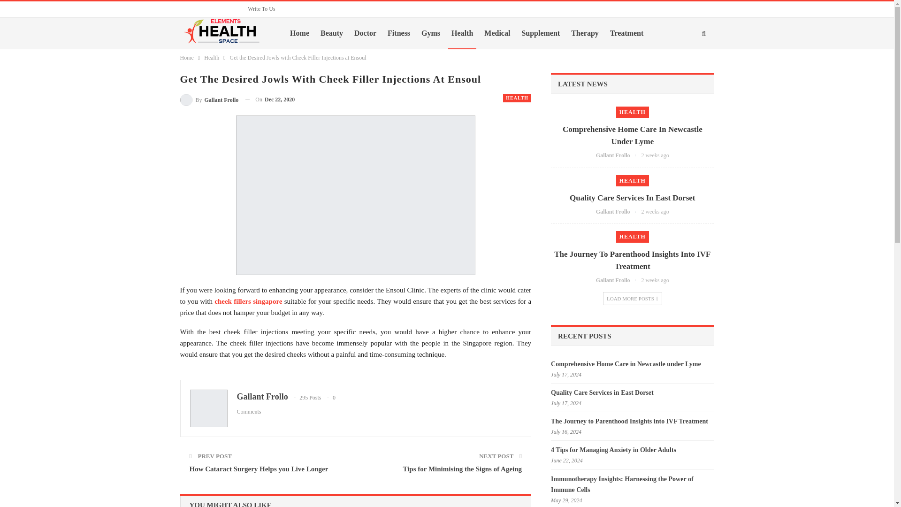 The width and height of the screenshot is (901, 507). Describe the element at coordinates (261, 8) in the screenshot. I see `Write To Us` at that location.